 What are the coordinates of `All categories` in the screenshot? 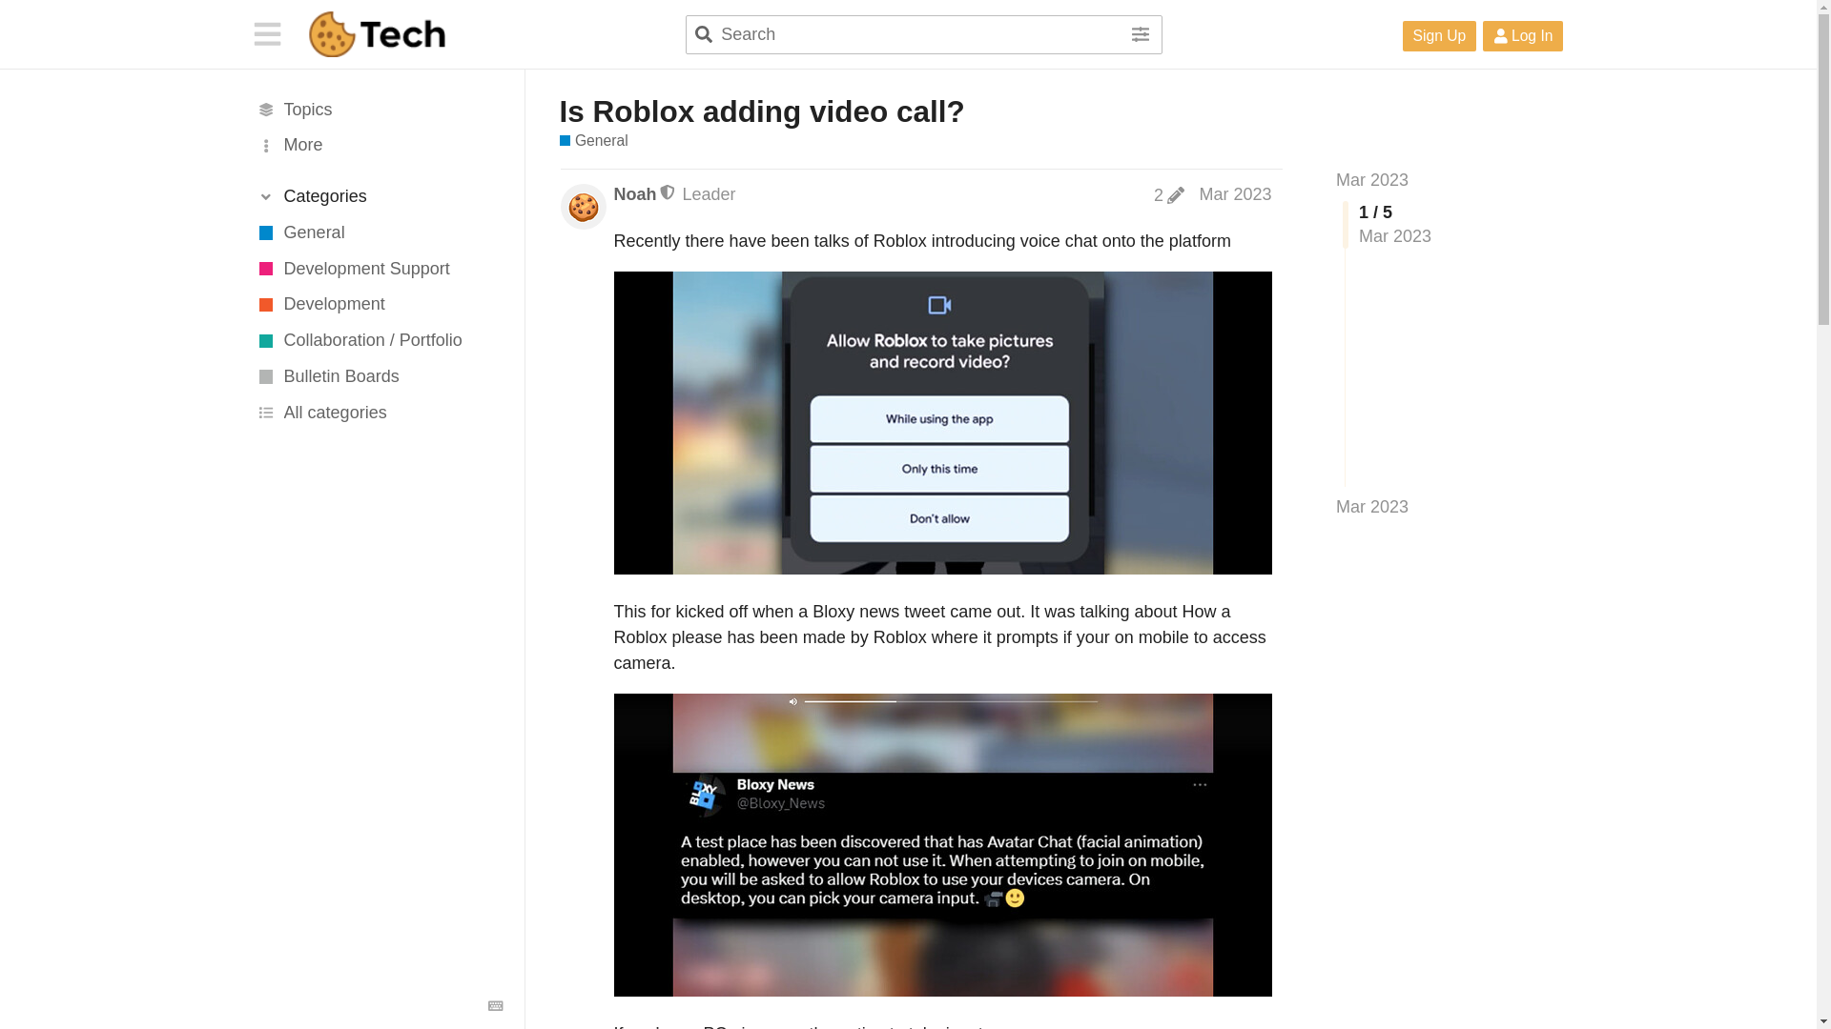 It's located at (378, 412).